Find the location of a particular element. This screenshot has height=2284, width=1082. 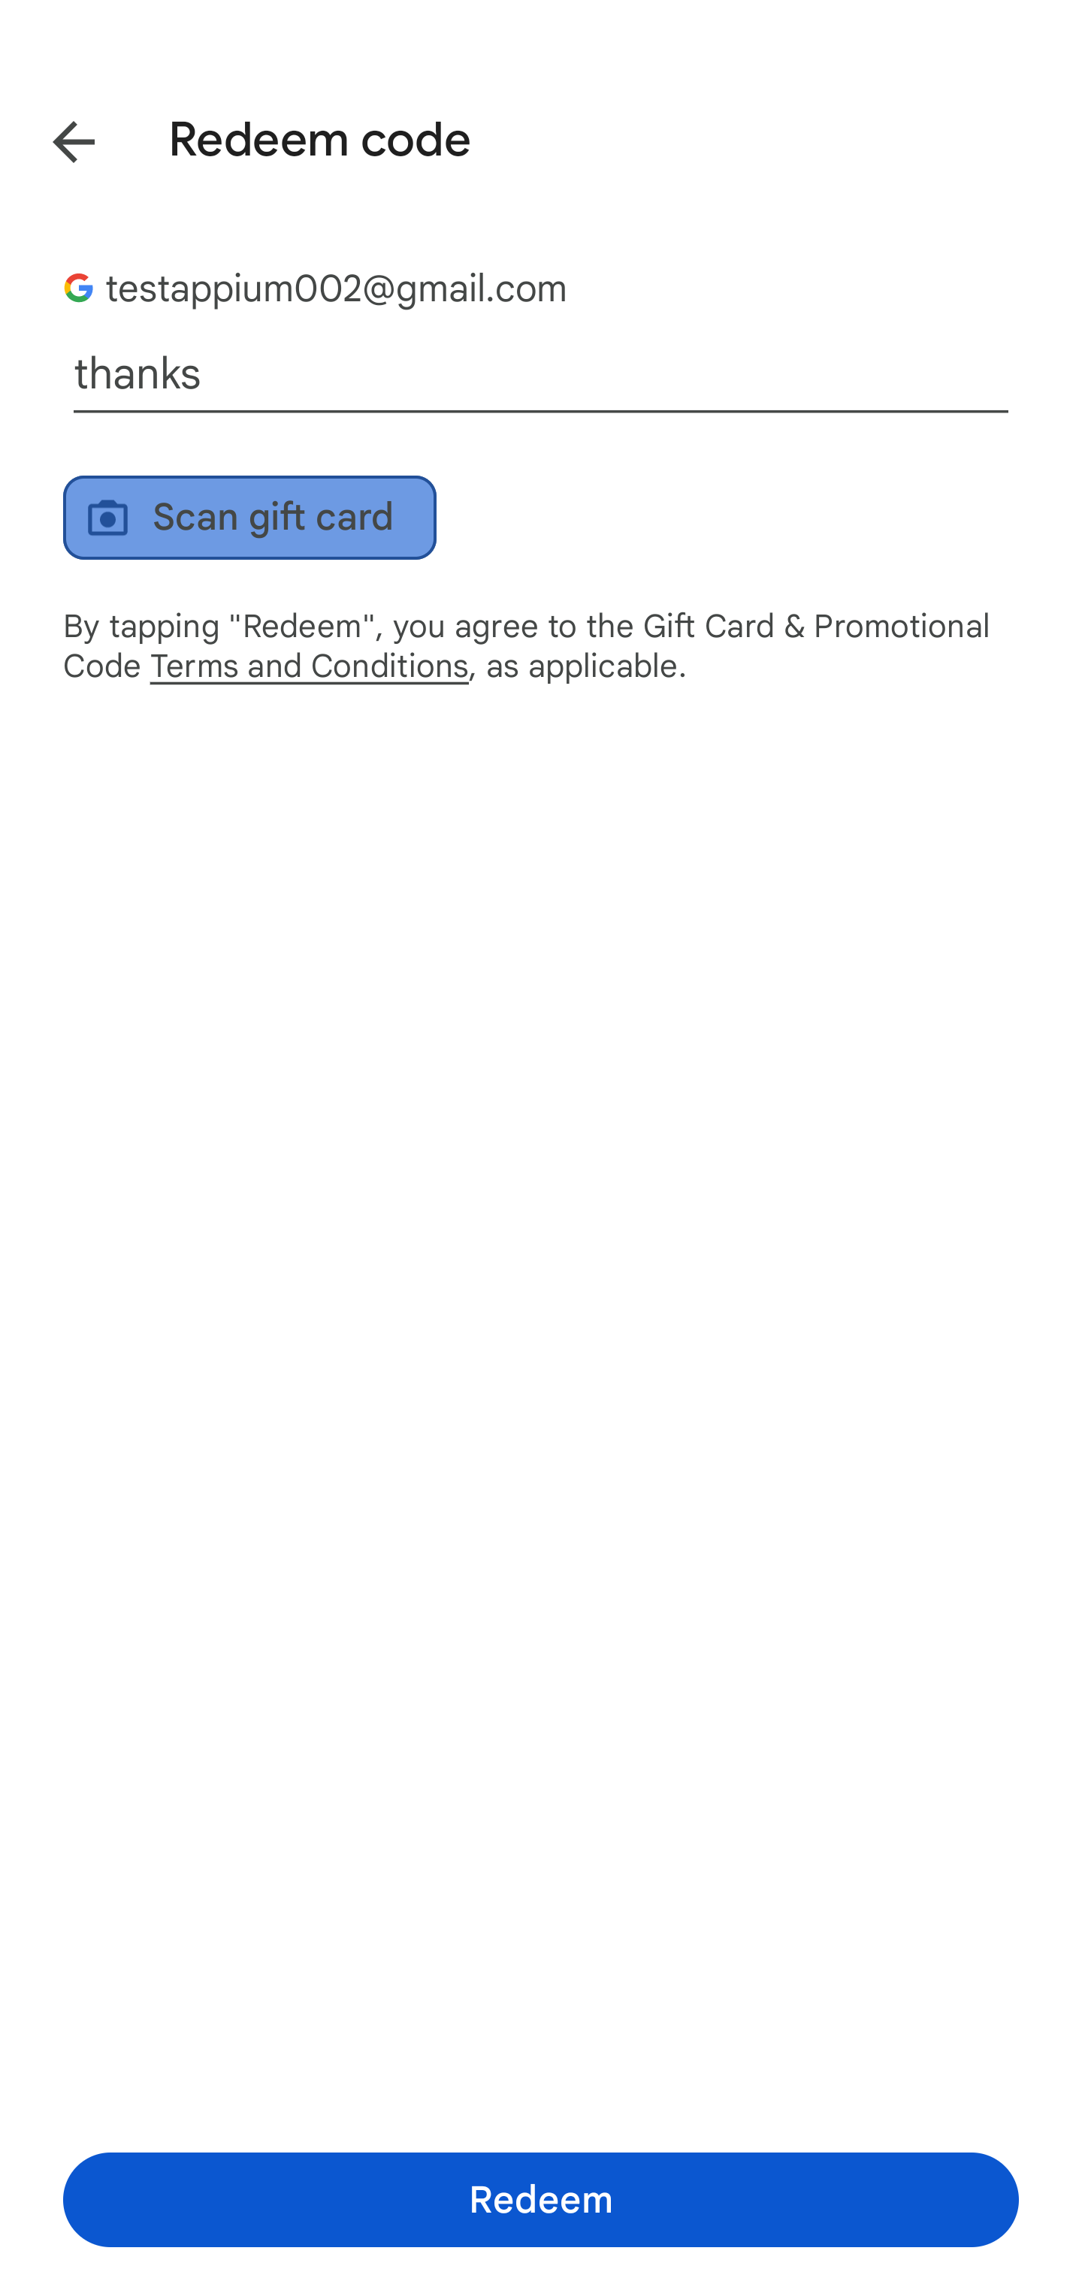

Scan gift card is located at coordinates (249, 517).